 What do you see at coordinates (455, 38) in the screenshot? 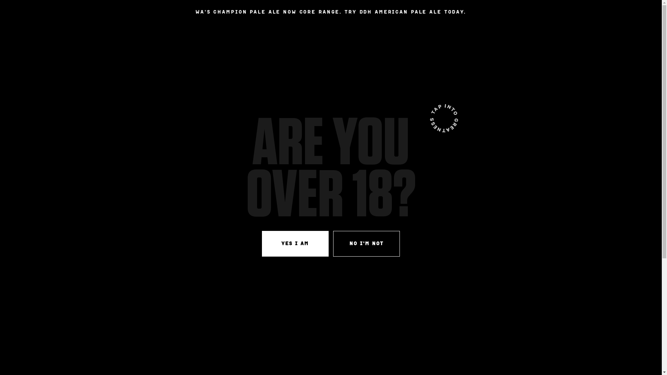
I see `About` at bounding box center [455, 38].